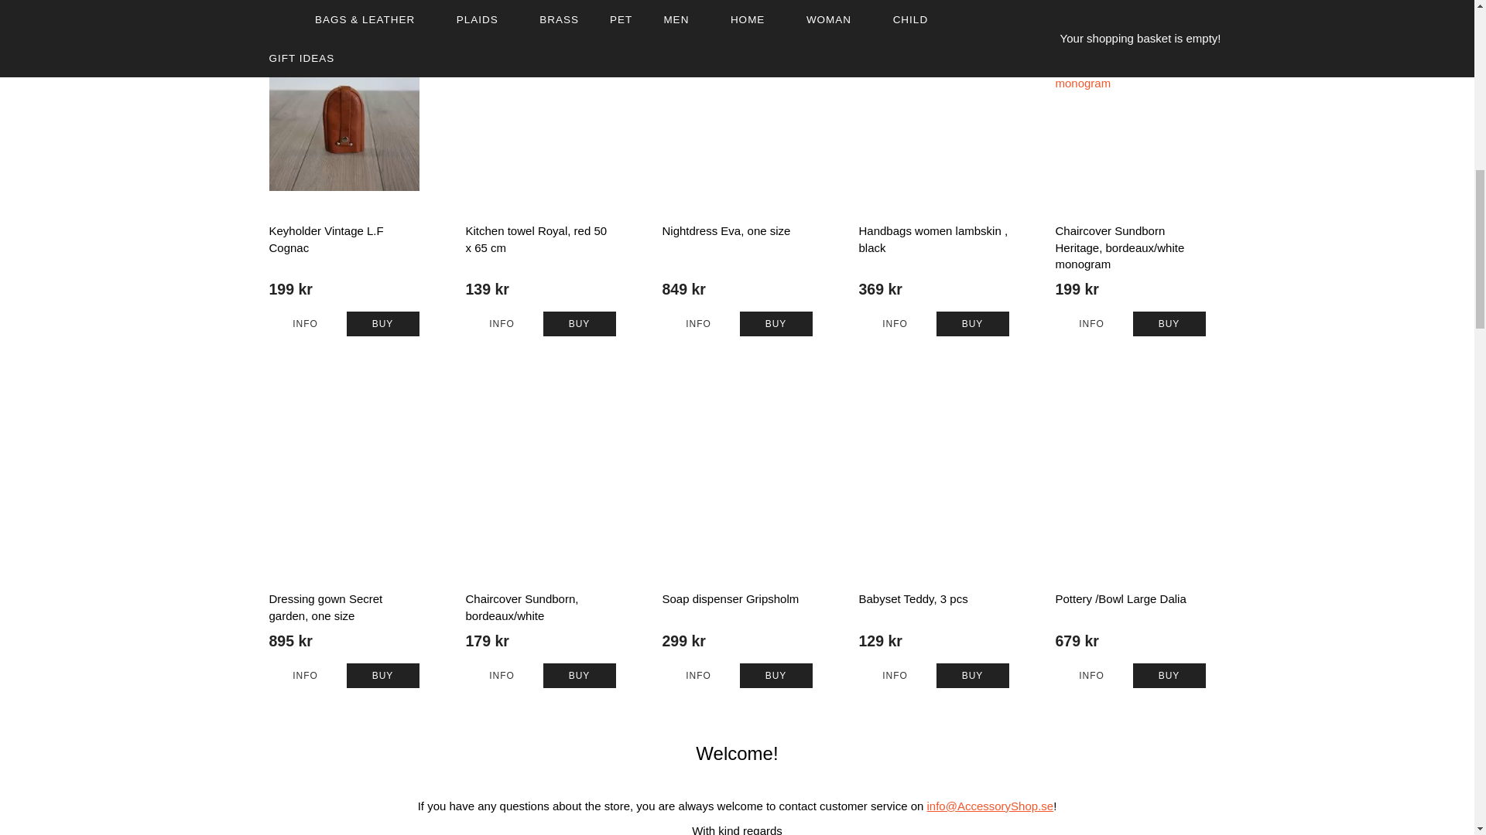 The height and width of the screenshot is (835, 1486). Describe the element at coordinates (699, 323) in the screenshot. I see `Nightdress Eva, one size` at that location.